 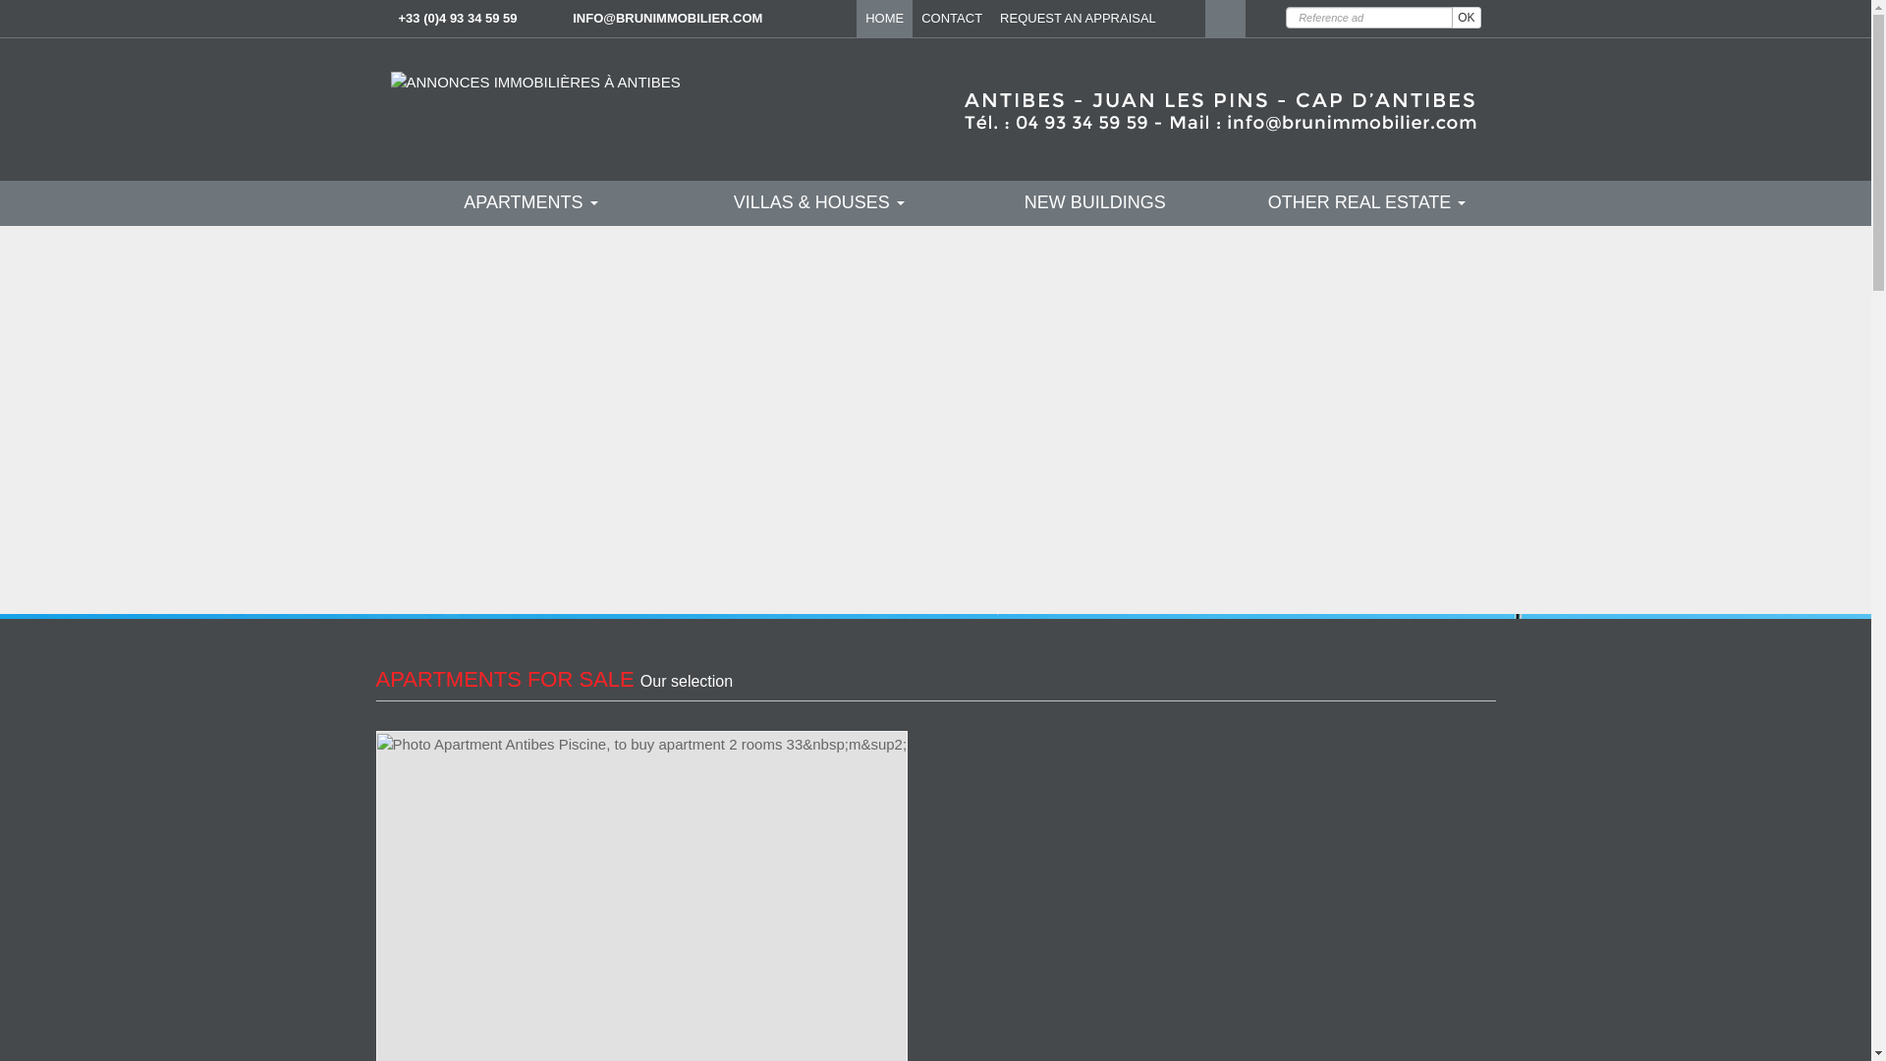 I want to click on OK, so click(x=1466, y=18).